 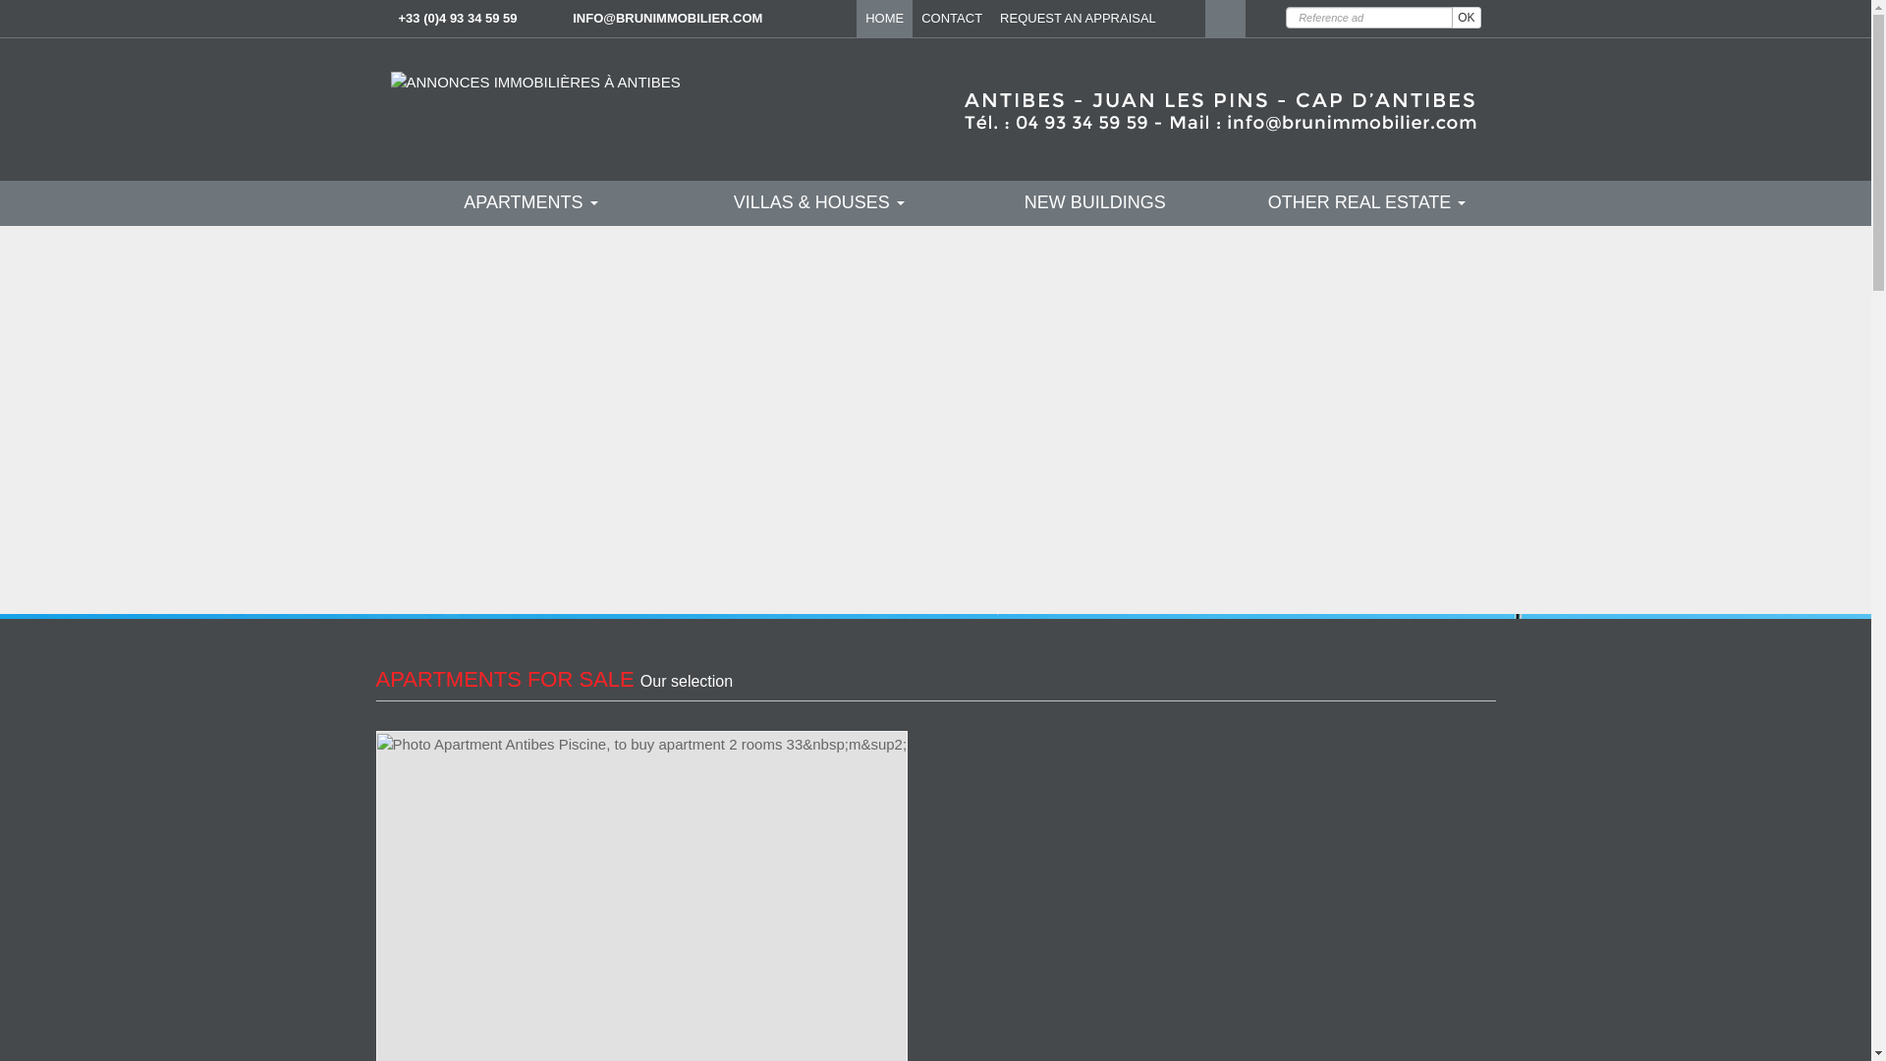 I want to click on OK, so click(x=1466, y=18).